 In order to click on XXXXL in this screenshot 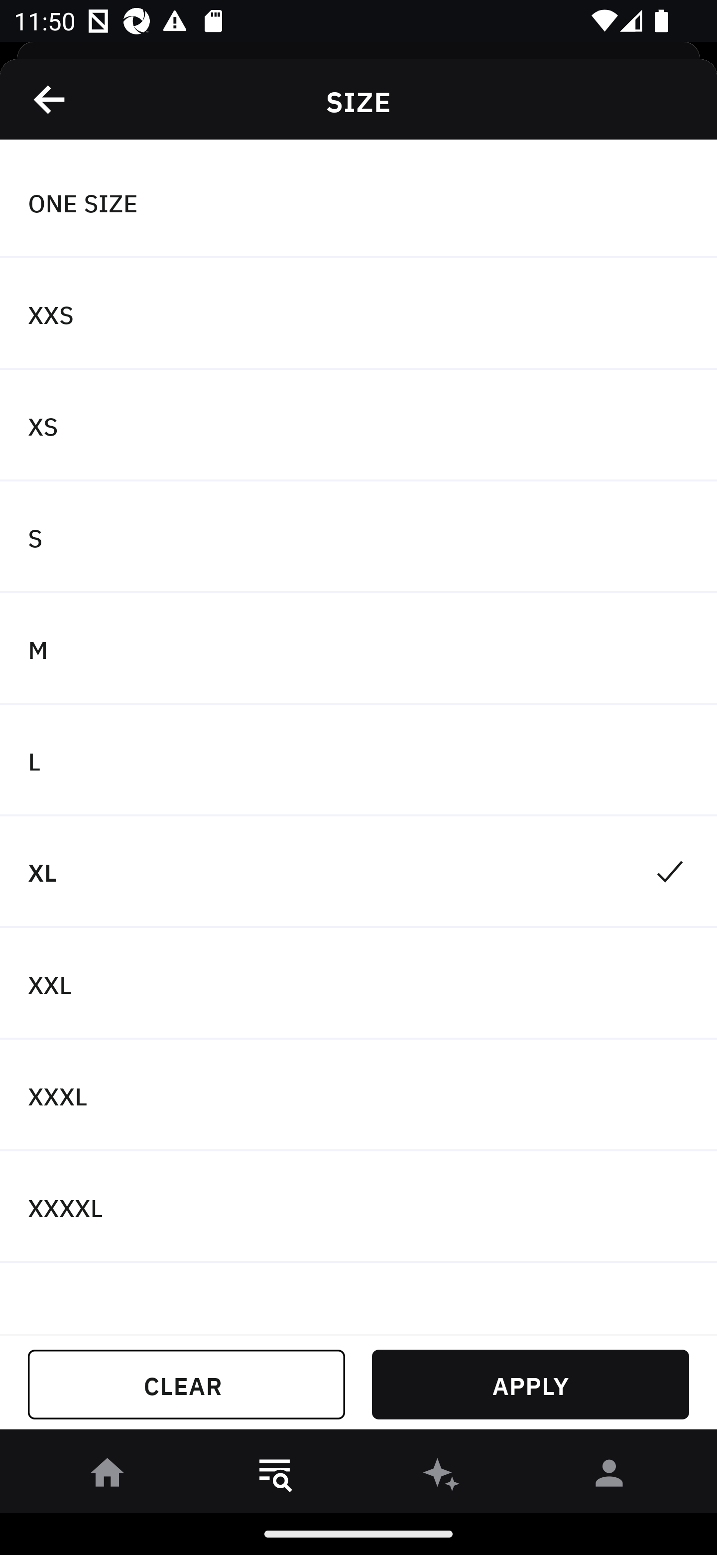, I will do `click(358, 1206)`.